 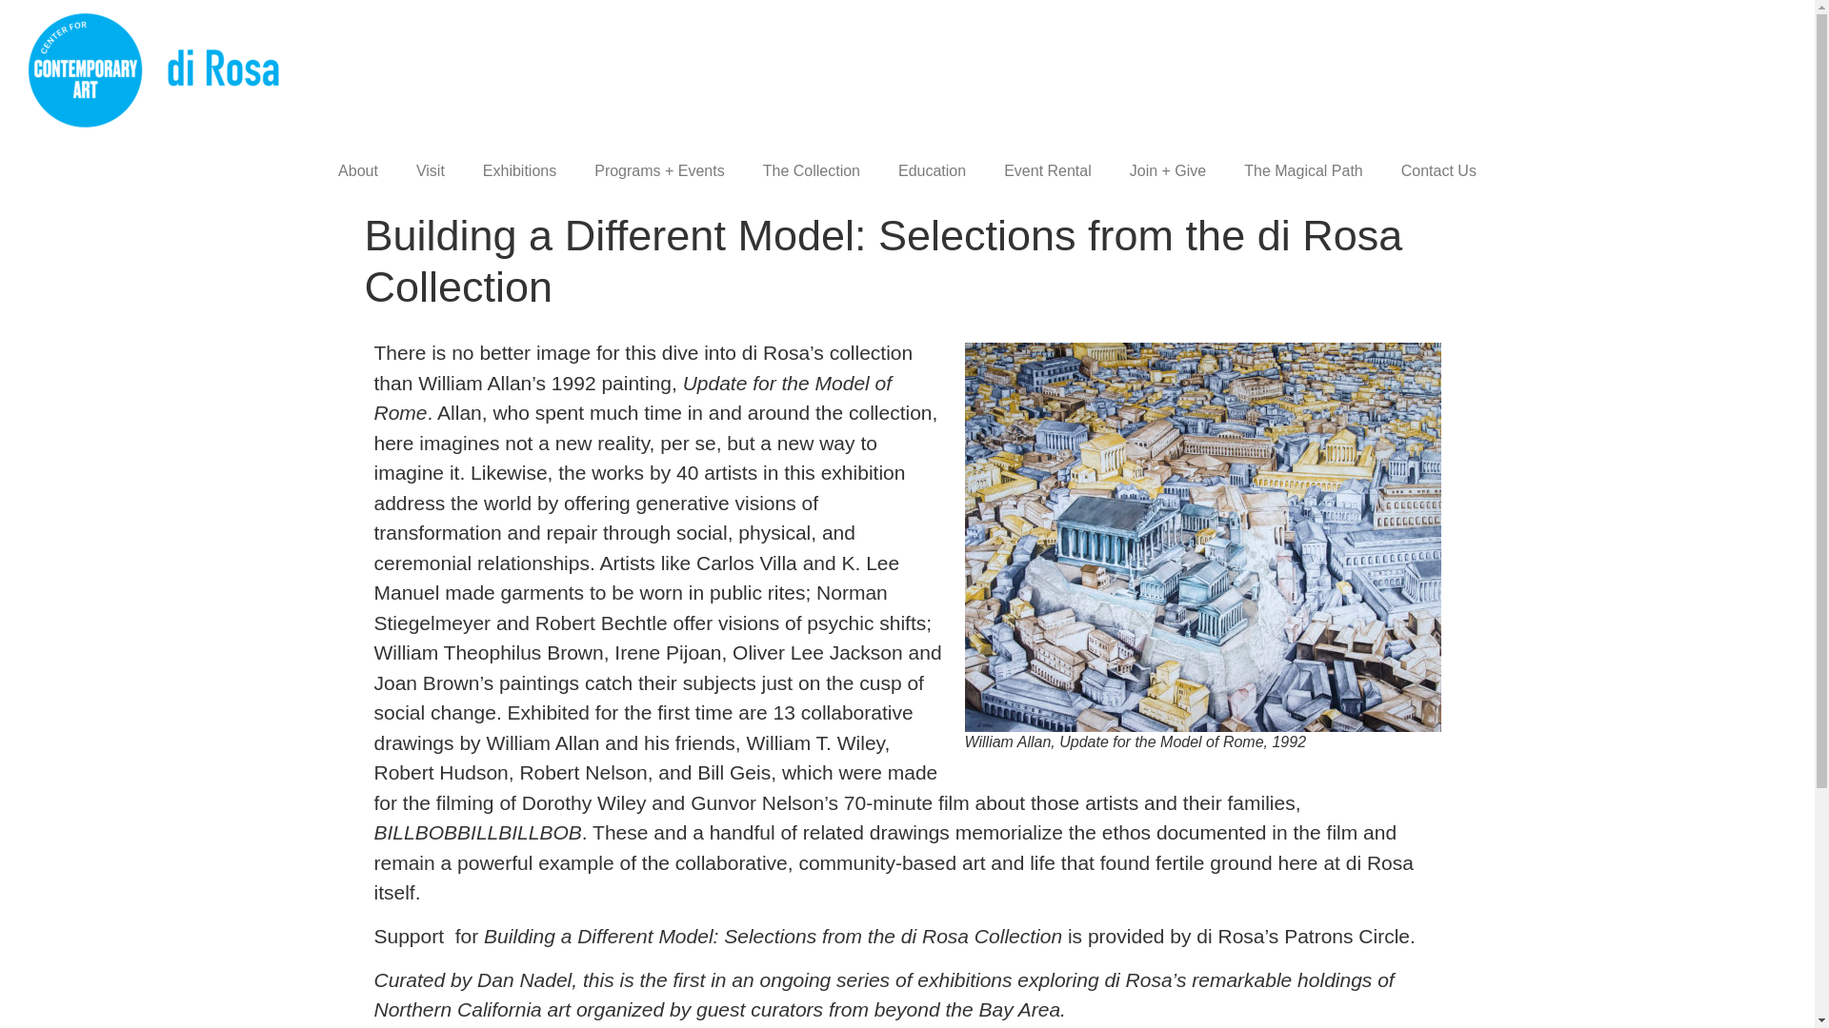 What do you see at coordinates (1438, 171) in the screenshot?
I see `Contact Us` at bounding box center [1438, 171].